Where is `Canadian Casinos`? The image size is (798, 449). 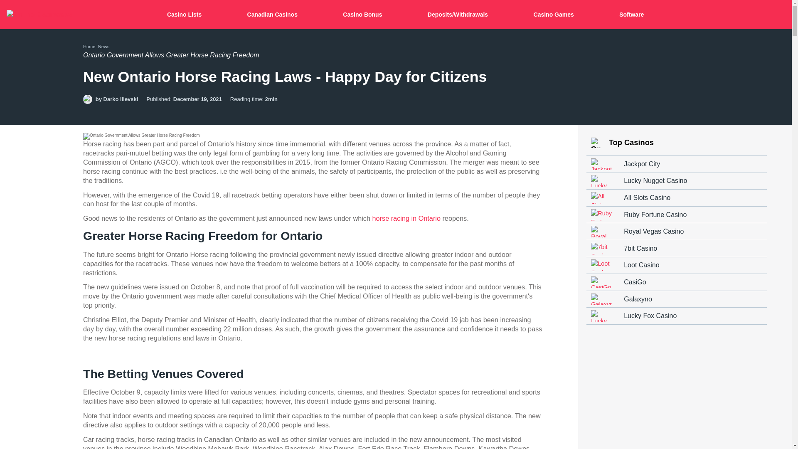 Canadian Casinos is located at coordinates (273, 15).